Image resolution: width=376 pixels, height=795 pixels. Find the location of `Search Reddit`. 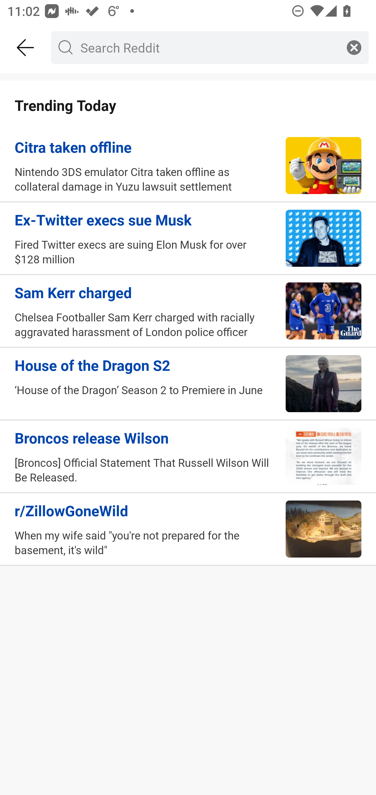

Search Reddit is located at coordinates (208, 47).